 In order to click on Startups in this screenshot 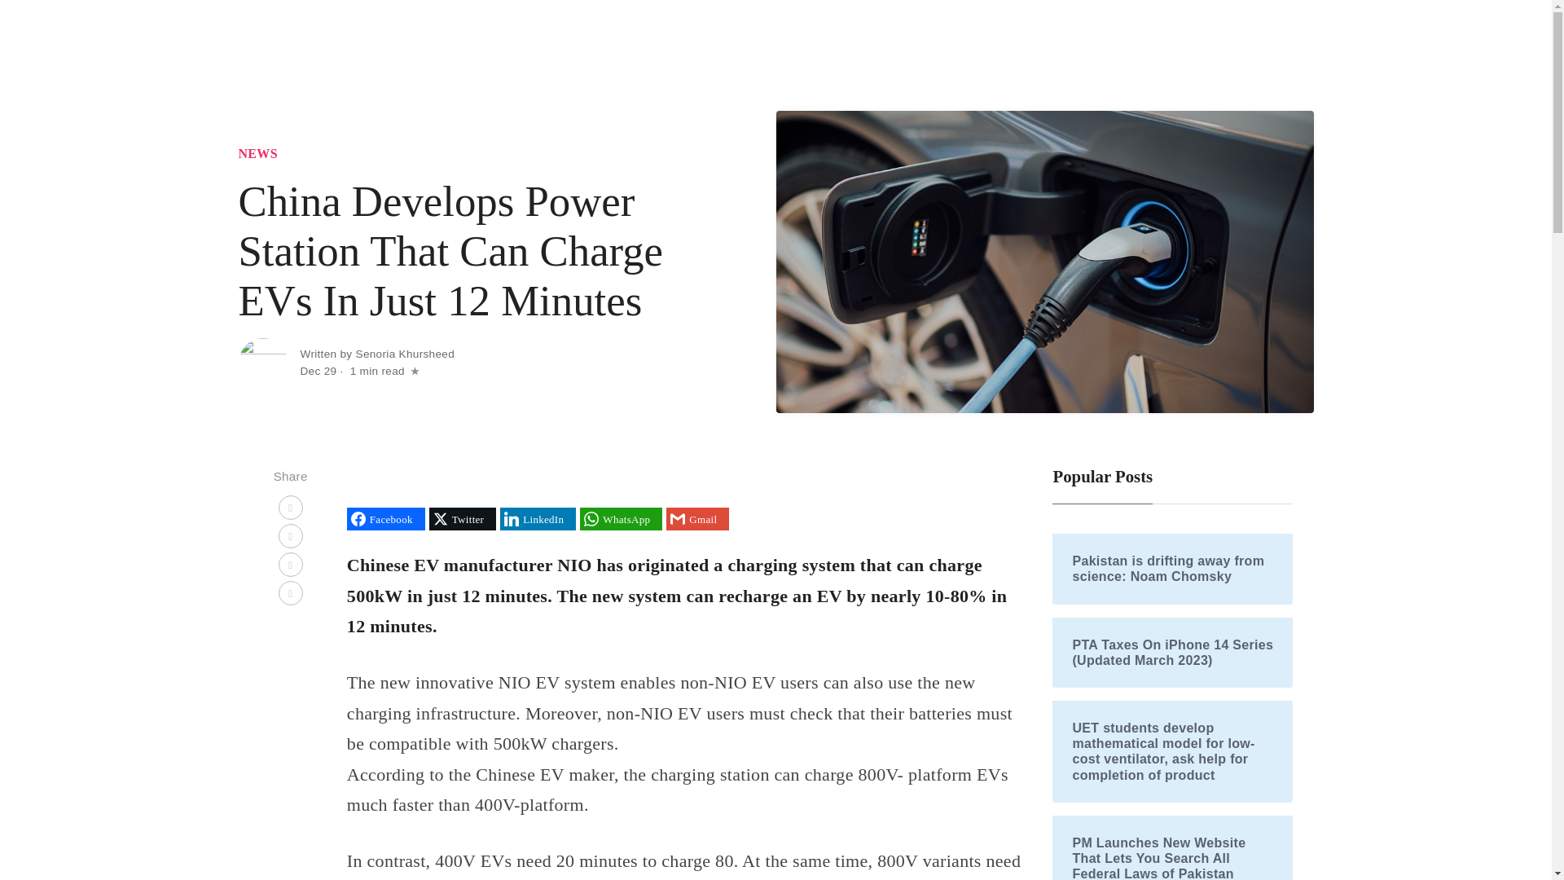, I will do `click(982, 53)`.